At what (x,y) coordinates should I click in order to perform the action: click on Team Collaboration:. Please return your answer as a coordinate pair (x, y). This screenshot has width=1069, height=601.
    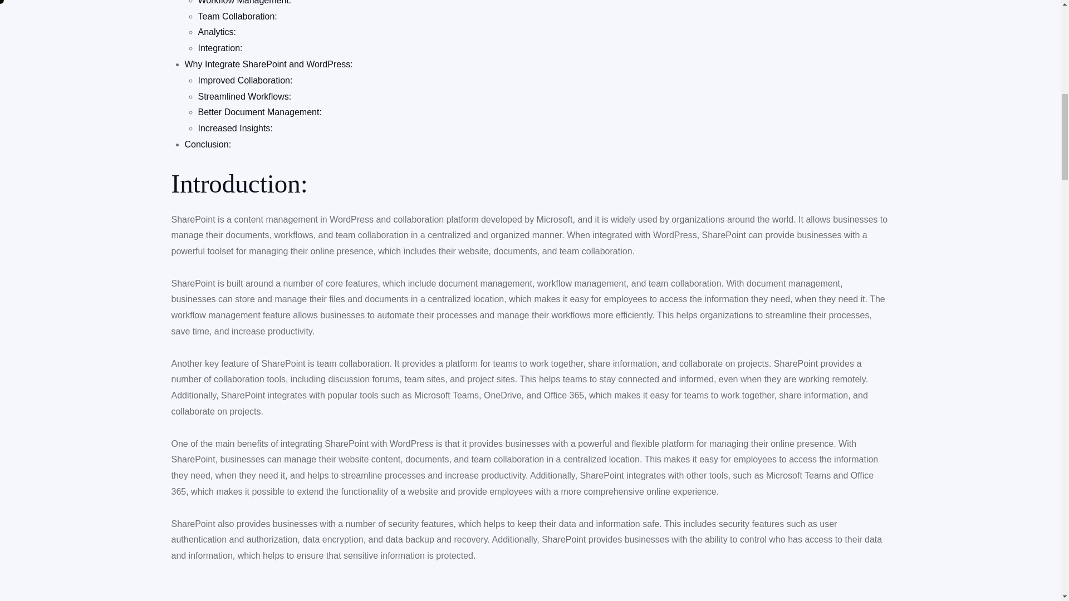
    Looking at the image, I should click on (237, 16).